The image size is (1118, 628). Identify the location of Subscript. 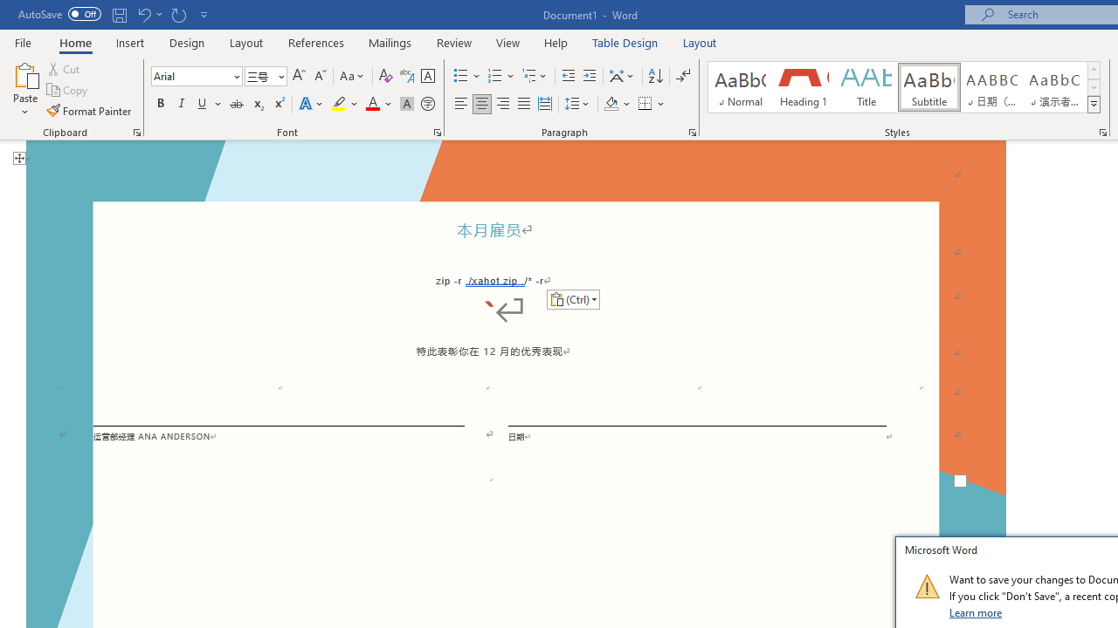
(257, 105).